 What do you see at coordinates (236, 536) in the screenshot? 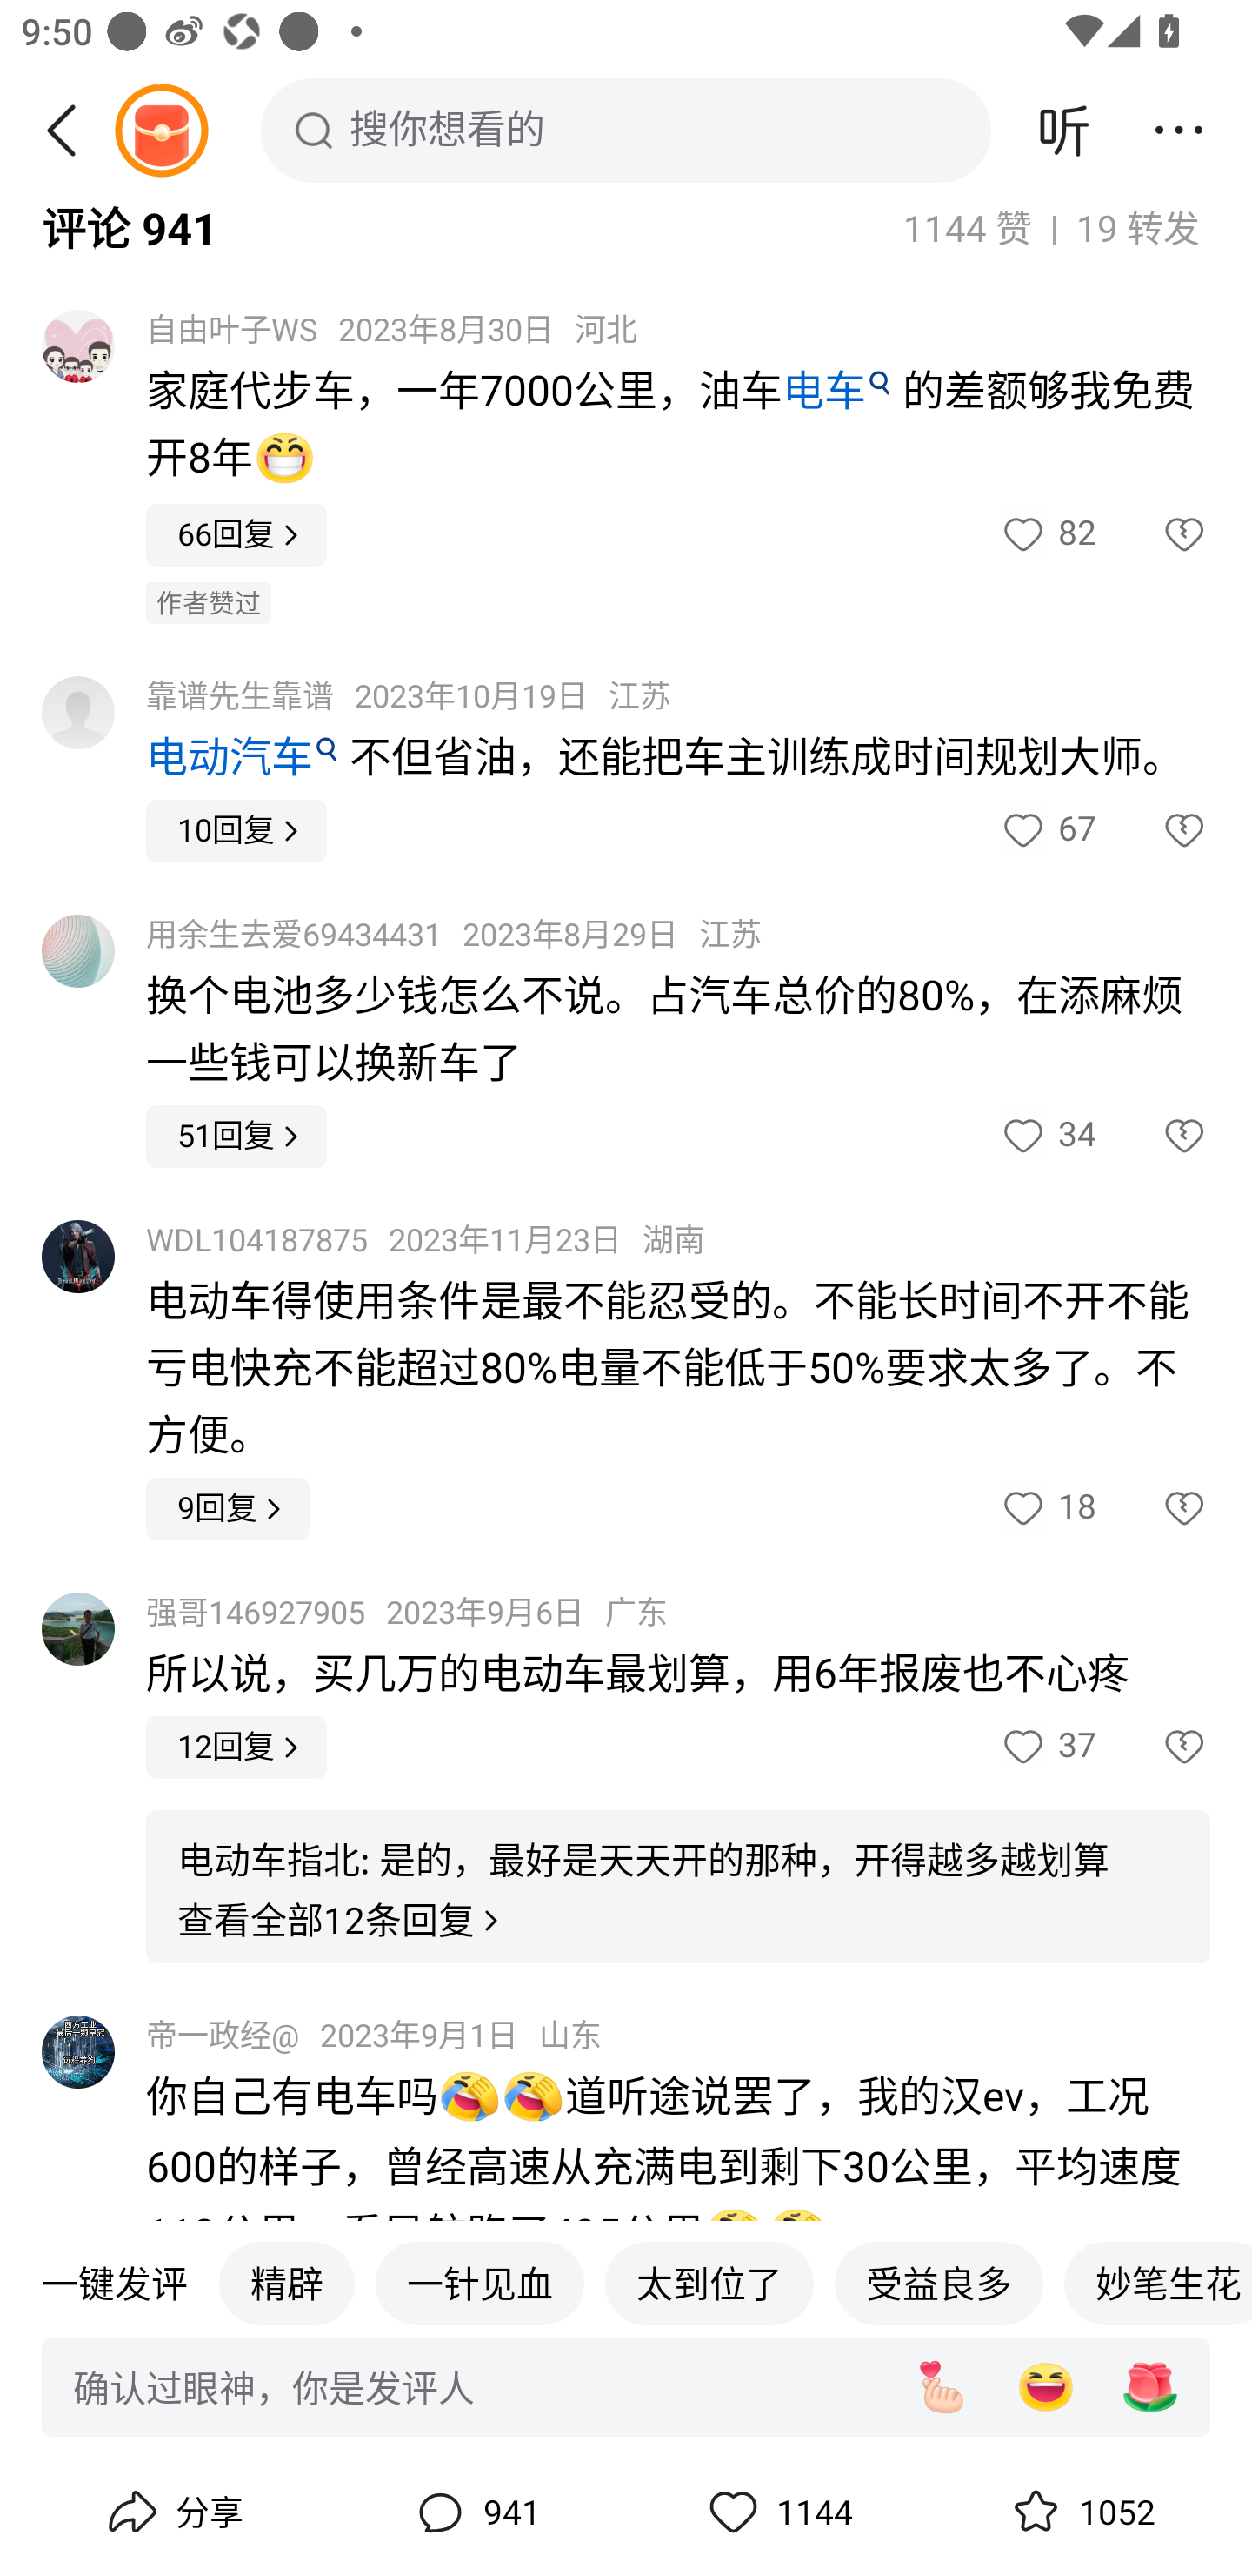
I see `66回复` at bounding box center [236, 536].